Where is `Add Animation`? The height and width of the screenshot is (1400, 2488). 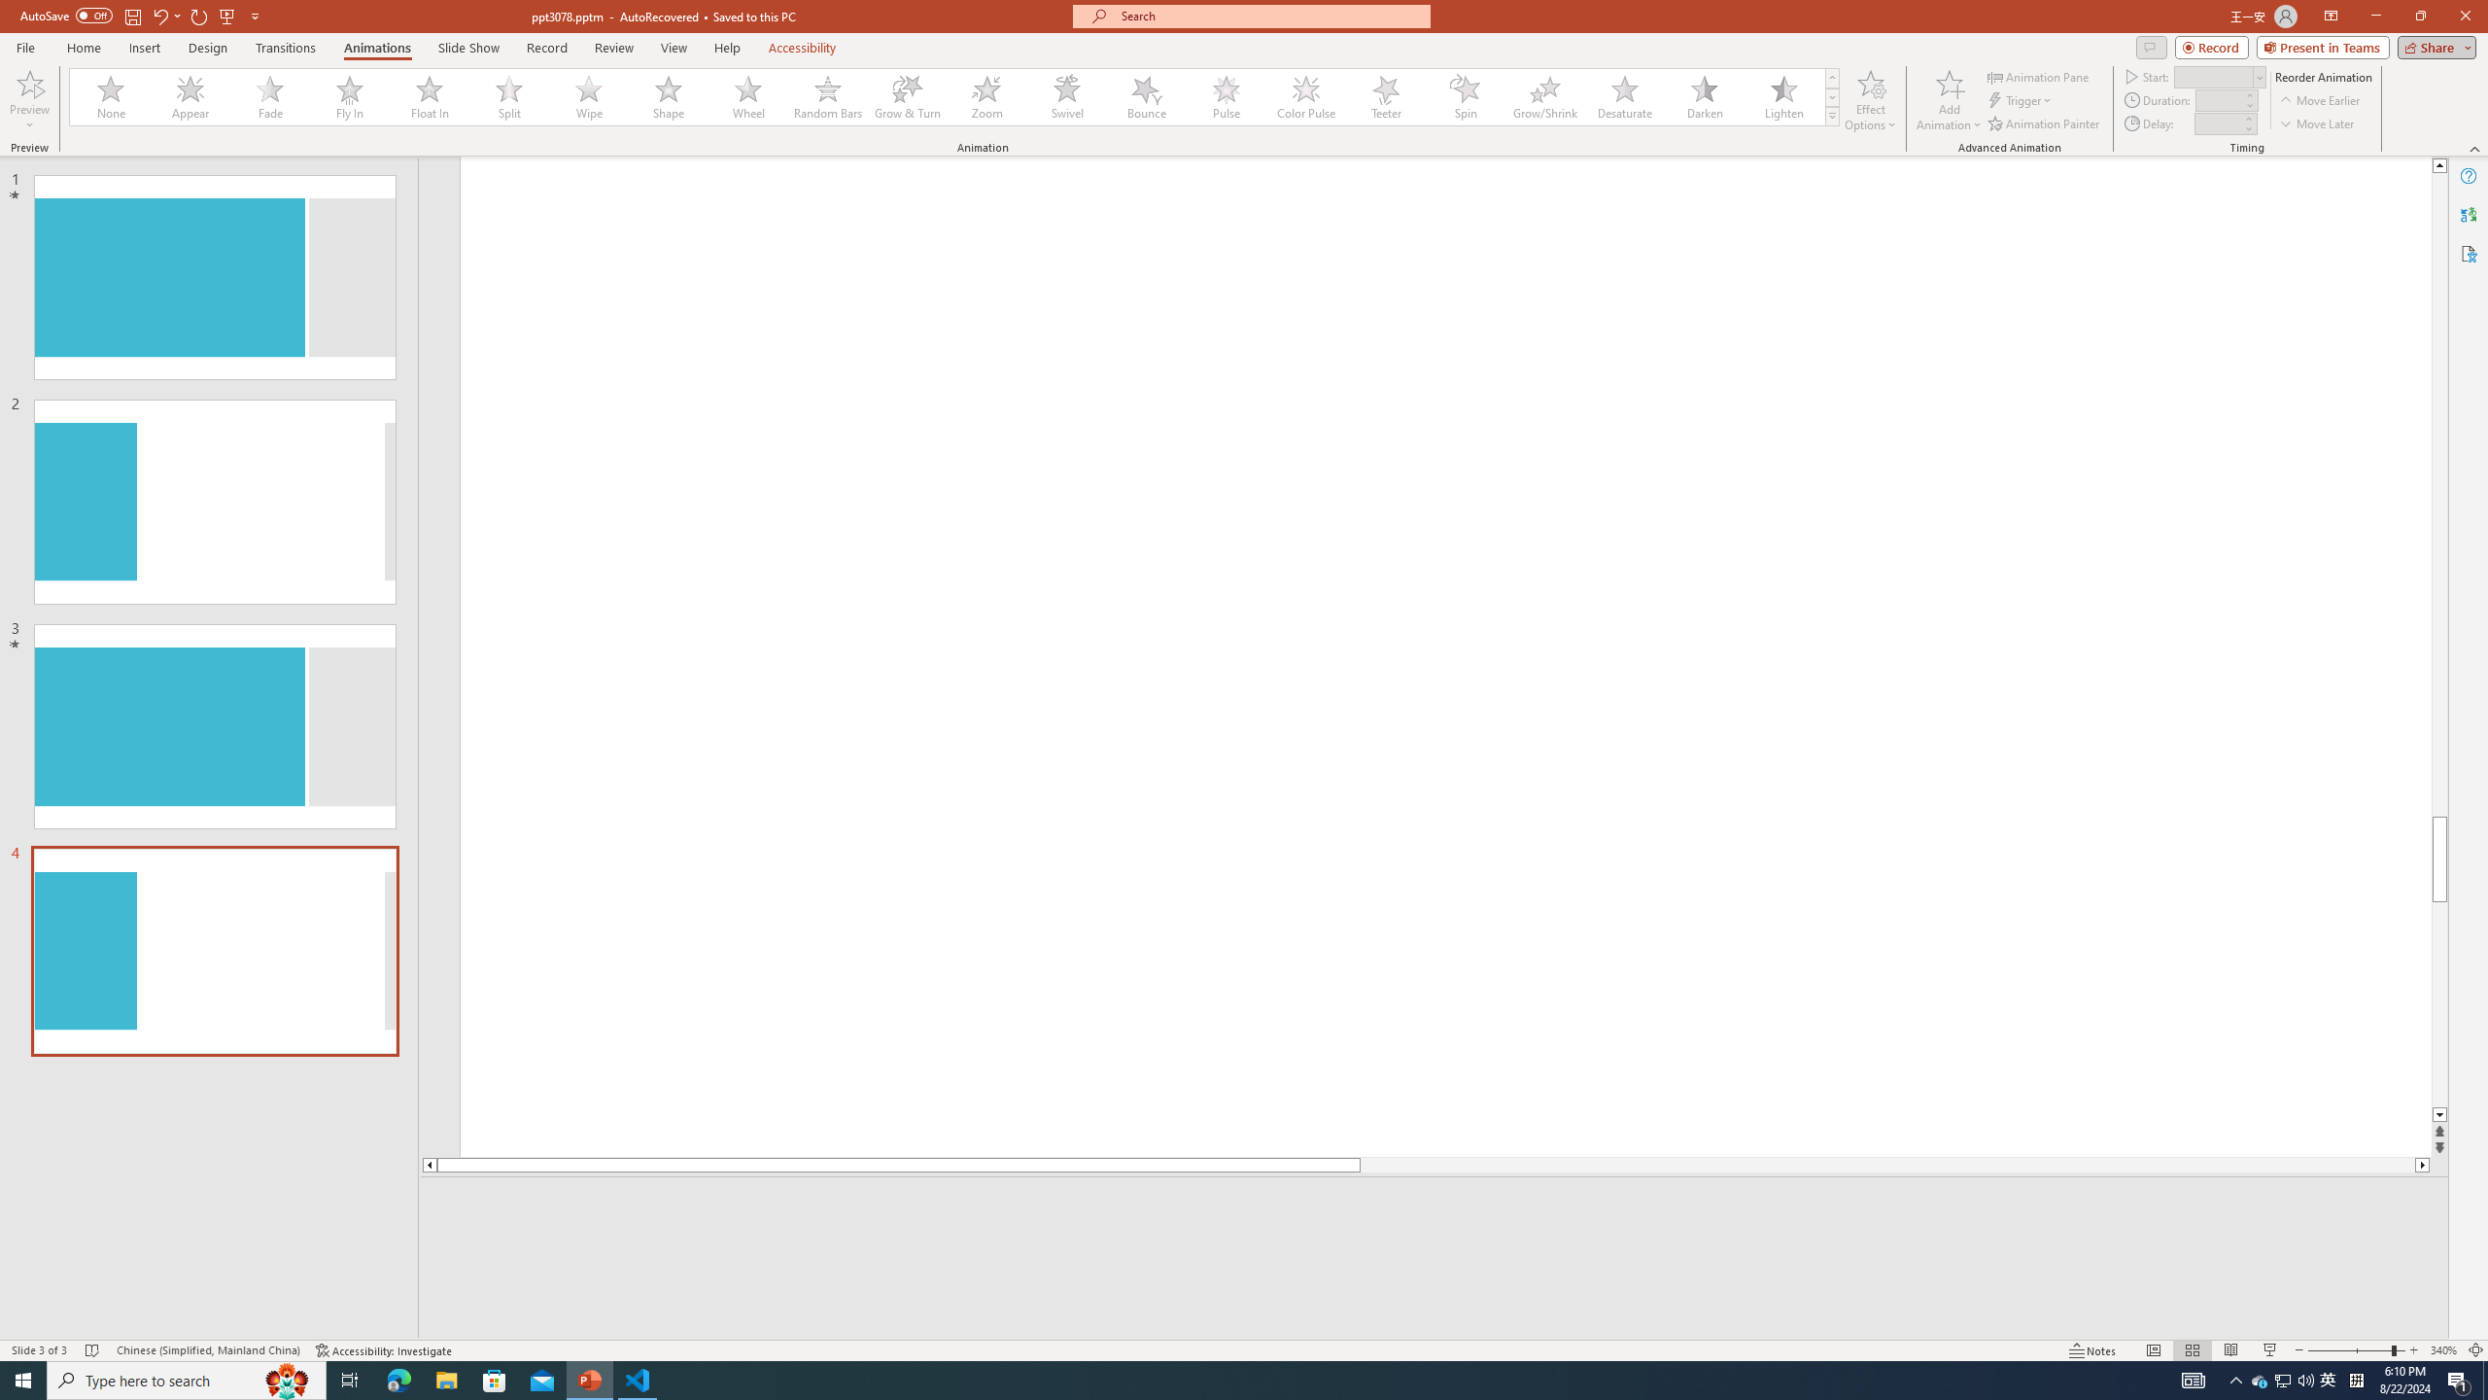
Add Animation is located at coordinates (1950, 100).